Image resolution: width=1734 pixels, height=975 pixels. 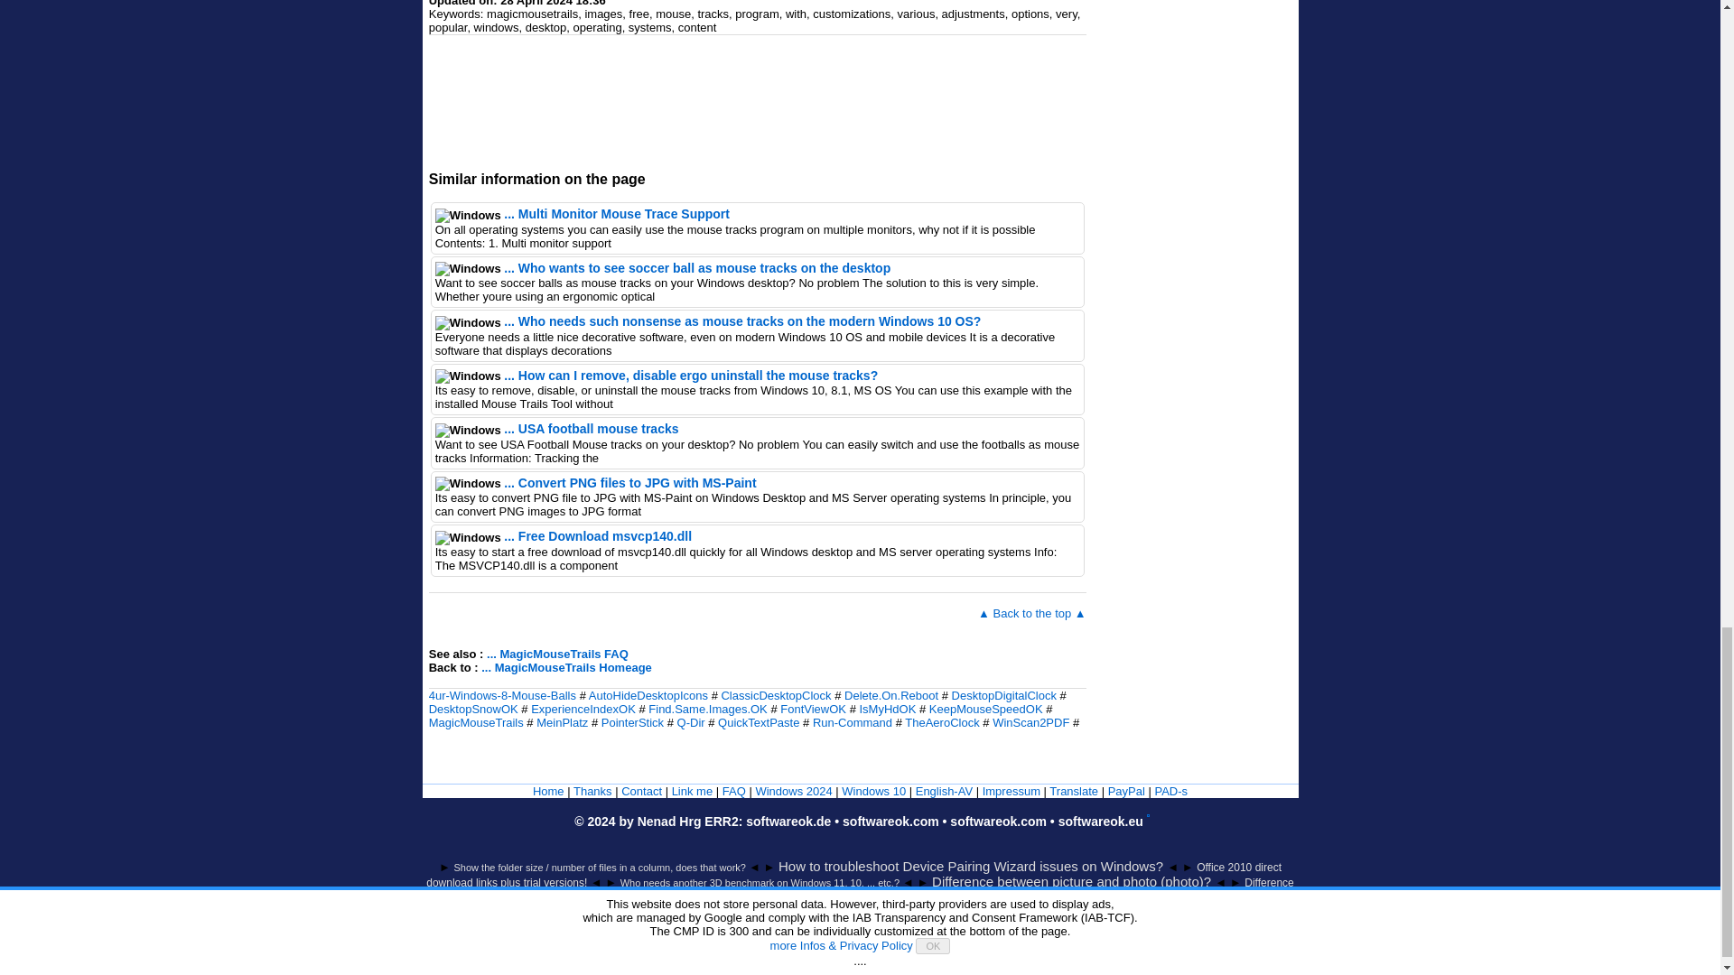 What do you see at coordinates (775, 695) in the screenshot?
I see `ClassicDesktopClock ` at bounding box center [775, 695].